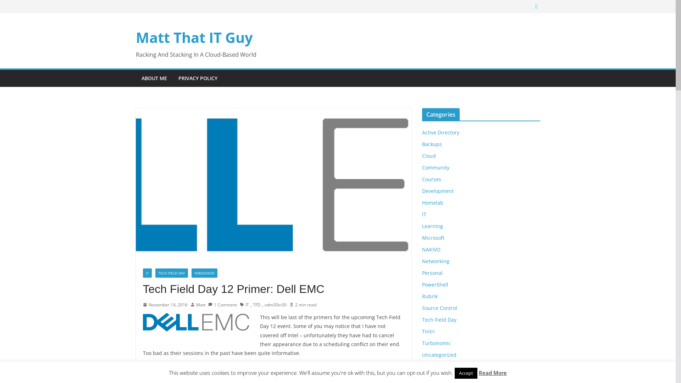 The image size is (681, 383). What do you see at coordinates (439, 320) in the screenshot?
I see `Tech Field Day` at bounding box center [439, 320].